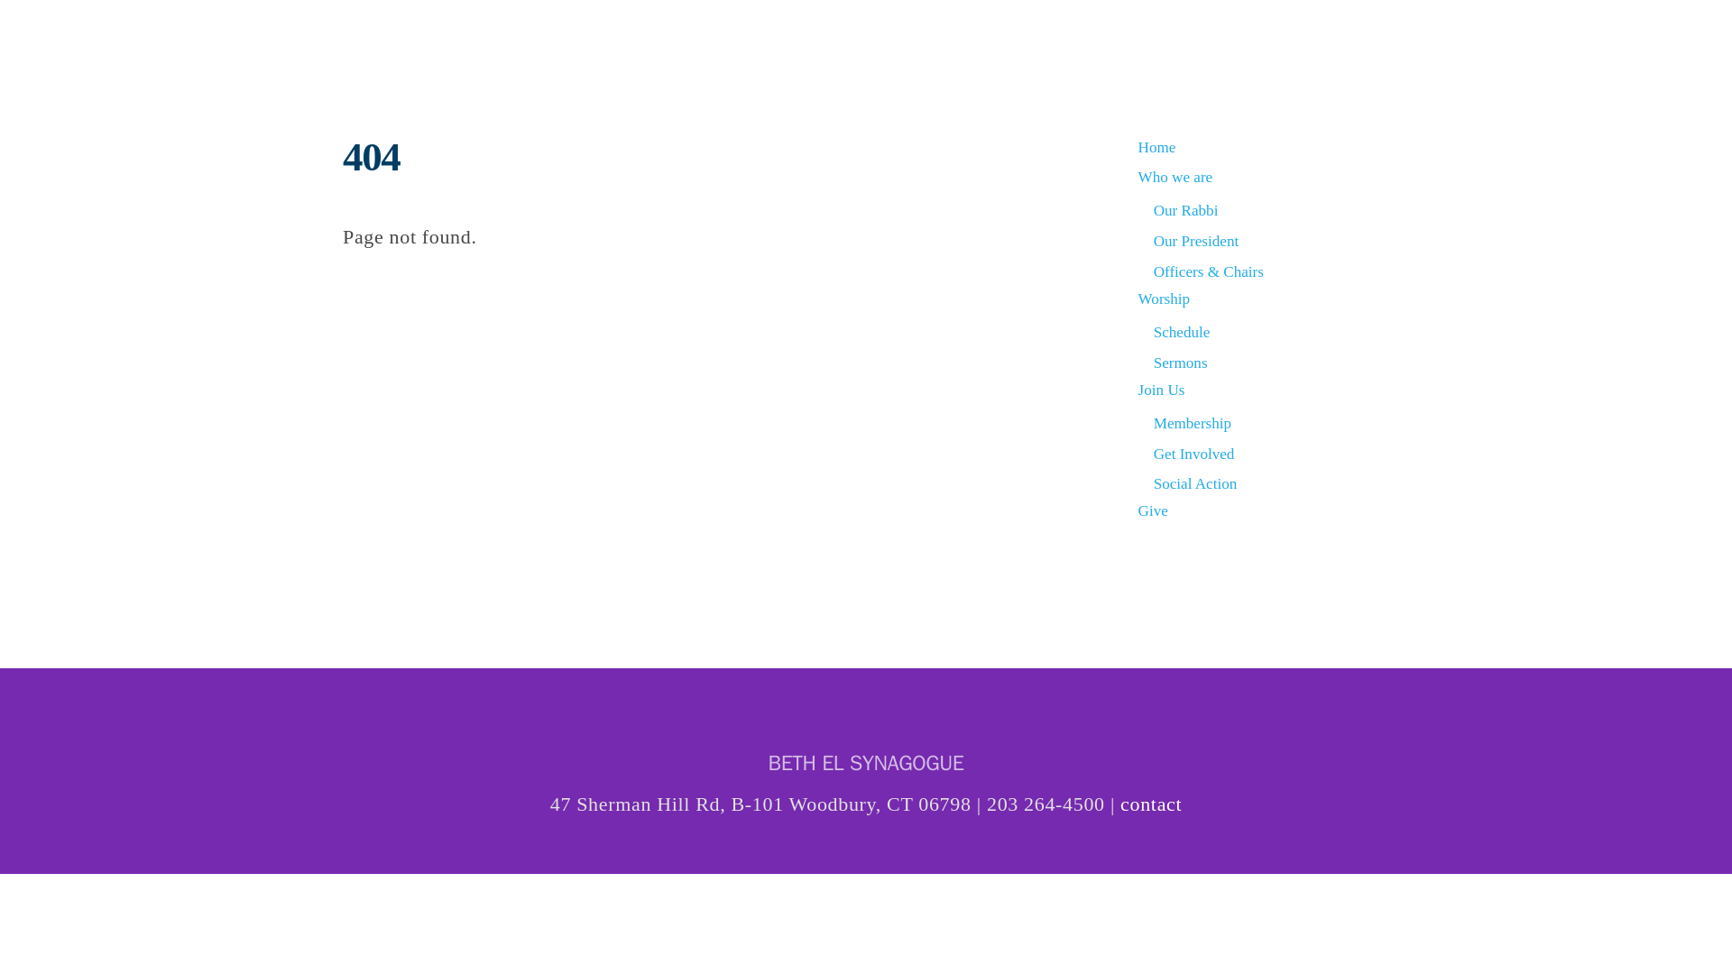 This screenshot has height=974, width=1732. Describe the element at coordinates (1259, 36) in the screenshot. I see `JOIN US` at that location.